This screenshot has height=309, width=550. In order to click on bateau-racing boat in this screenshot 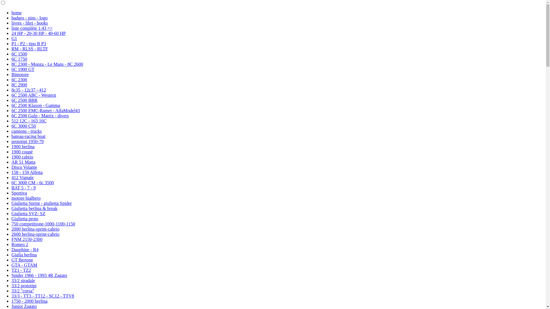, I will do `click(29, 136)`.